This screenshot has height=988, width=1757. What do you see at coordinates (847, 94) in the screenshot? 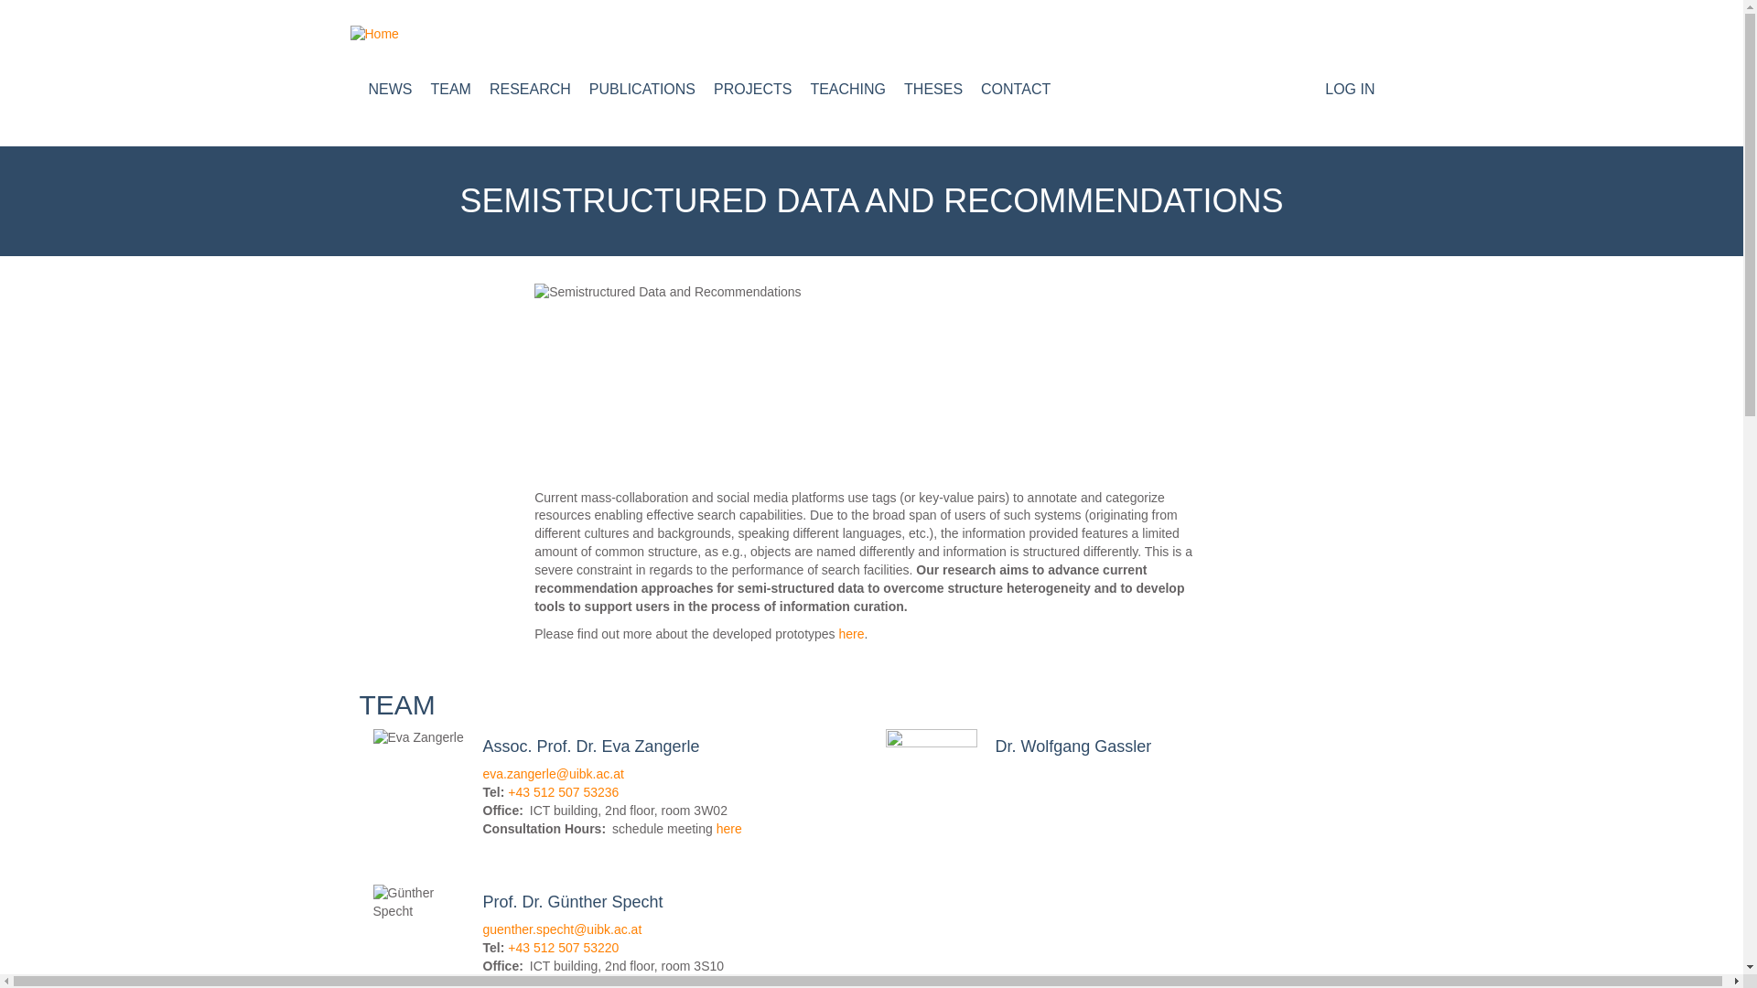
I see `TEACHING` at bounding box center [847, 94].